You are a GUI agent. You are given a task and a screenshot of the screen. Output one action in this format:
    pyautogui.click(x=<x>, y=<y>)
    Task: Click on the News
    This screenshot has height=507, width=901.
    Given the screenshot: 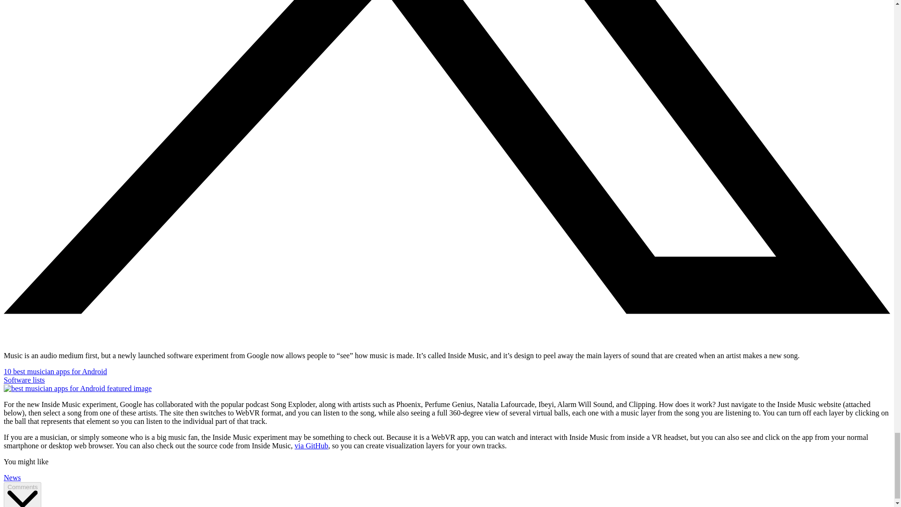 What is the action you would take?
    pyautogui.click(x=12, y=477)
    